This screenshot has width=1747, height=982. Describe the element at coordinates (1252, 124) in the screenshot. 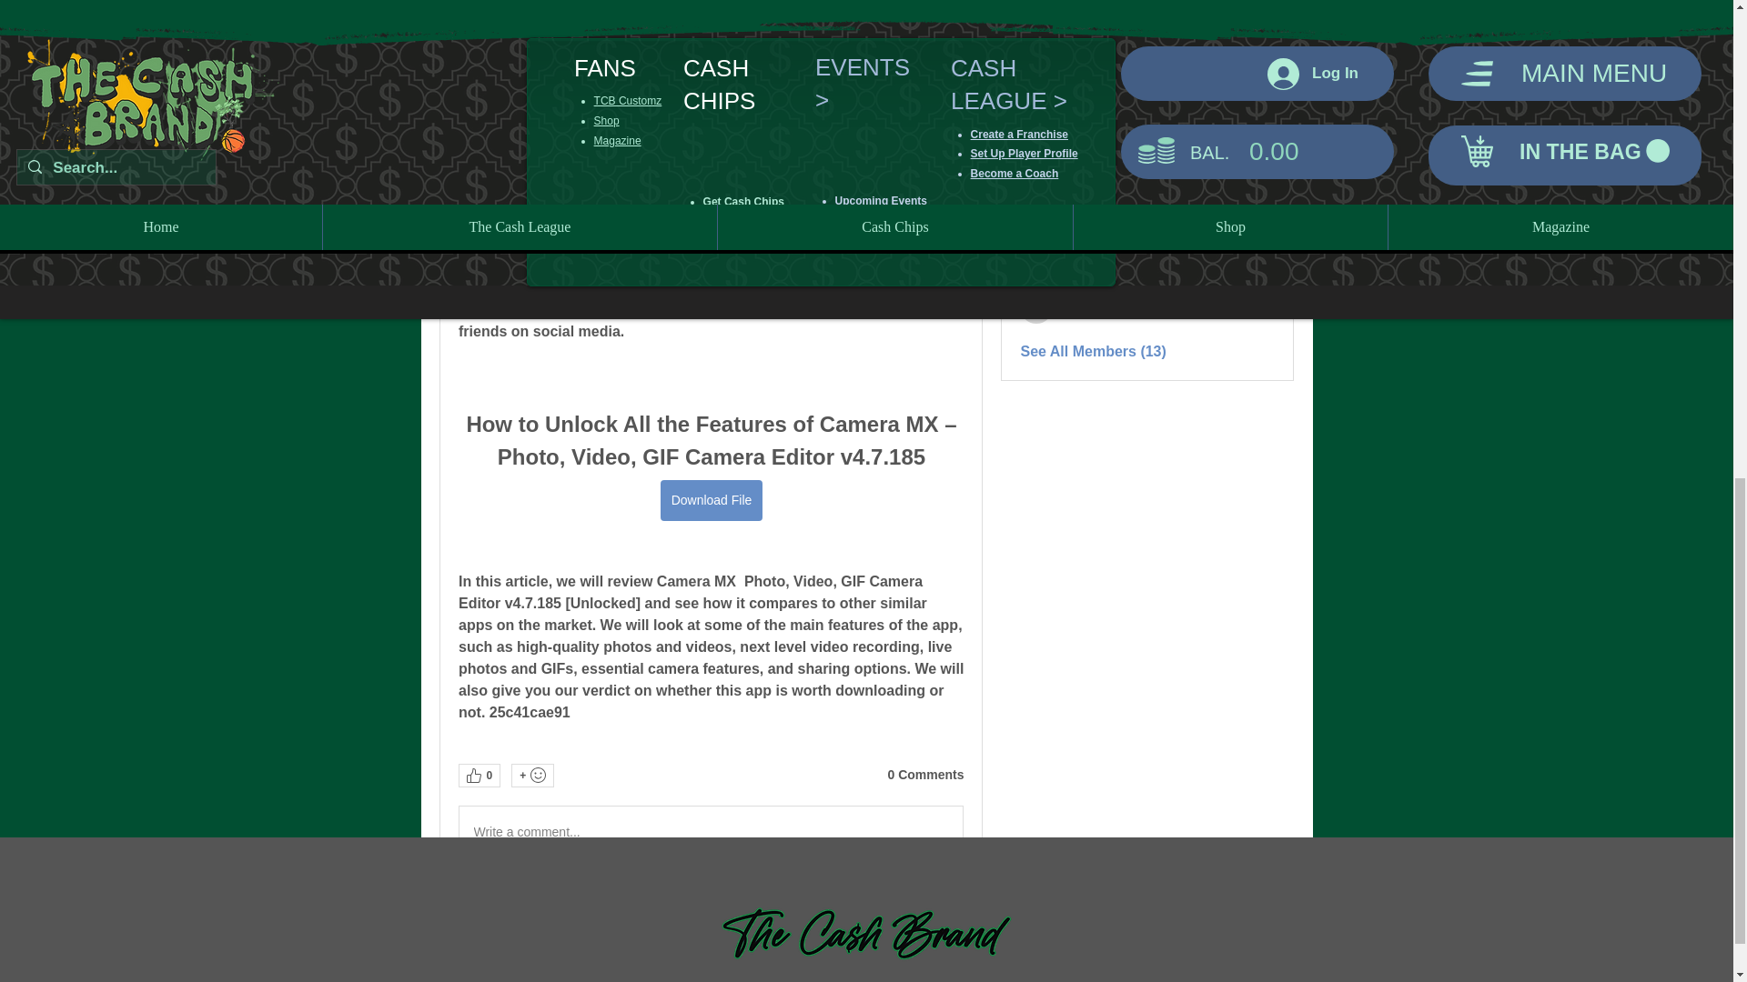

I see `Follow` at that location.